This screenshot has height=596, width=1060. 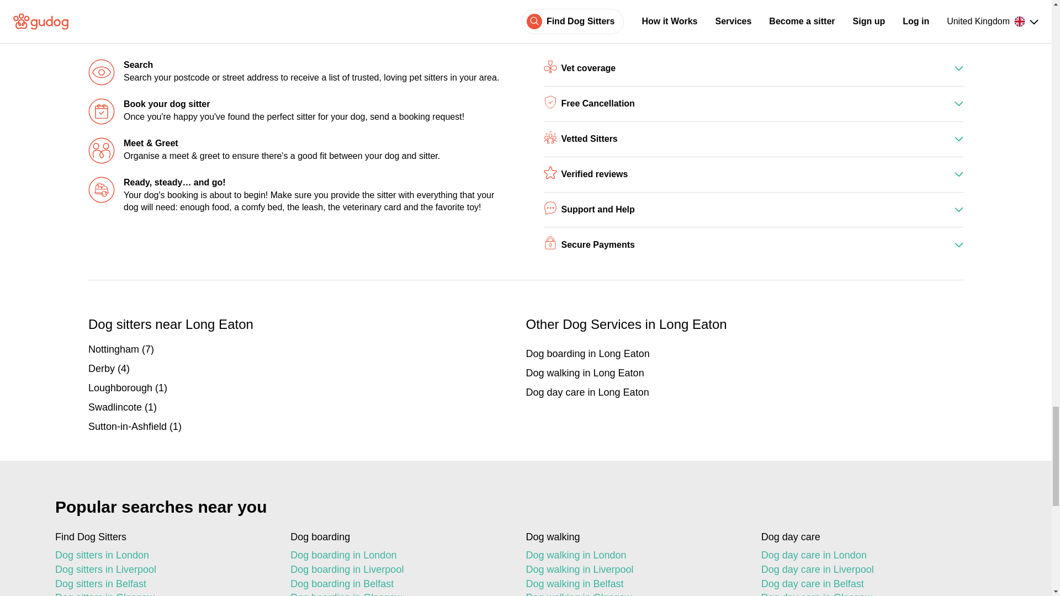 What do you see at coordinates (307, 369) in the screenshot?
I see `Dog boarding Derby` at bounding box center [307, 369].